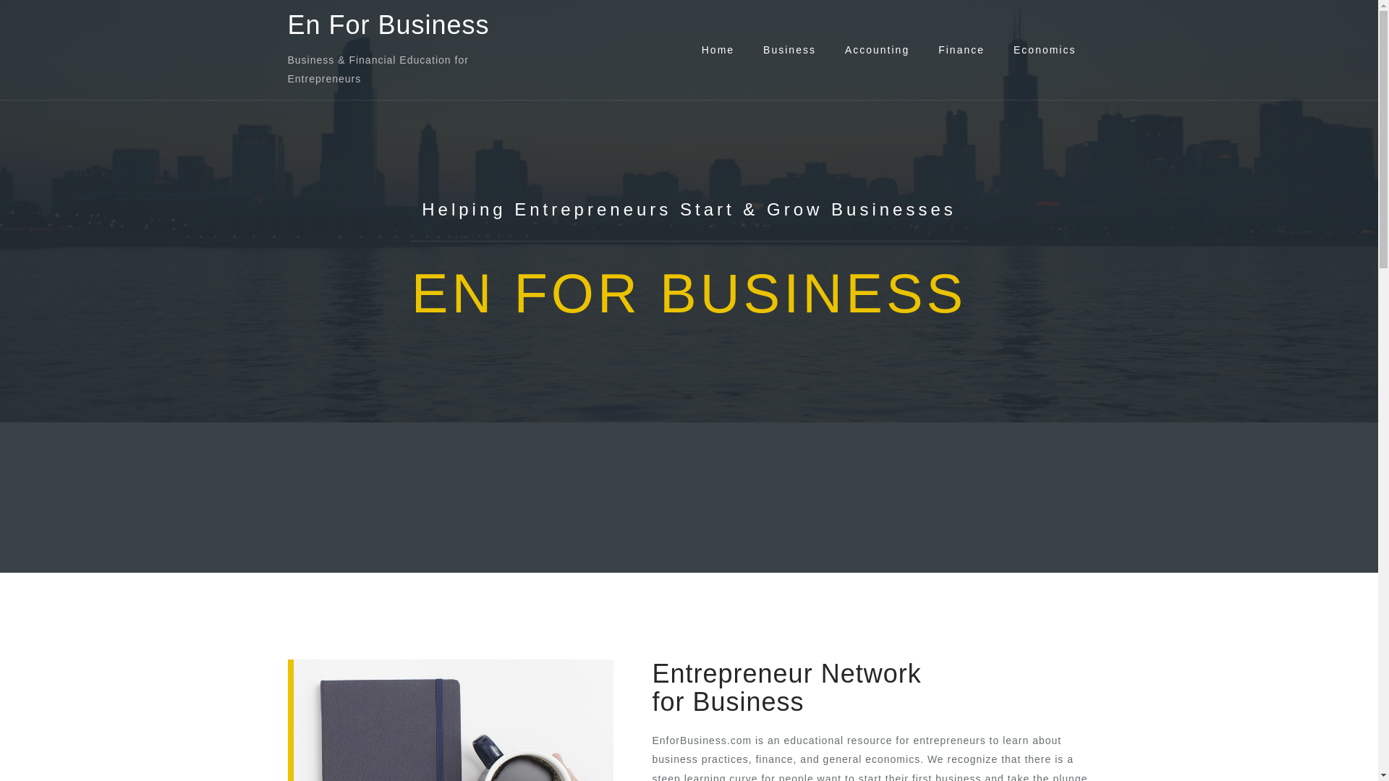  I want to click on Home, so click(718, 50).